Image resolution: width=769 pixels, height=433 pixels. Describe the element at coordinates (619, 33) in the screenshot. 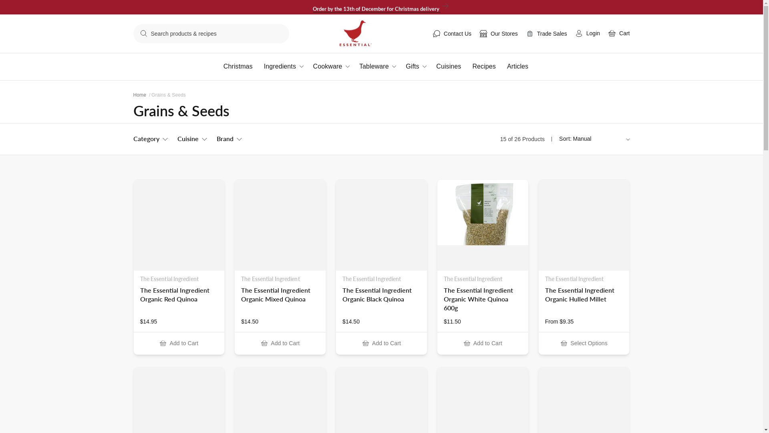

I see `Cart` at that location.